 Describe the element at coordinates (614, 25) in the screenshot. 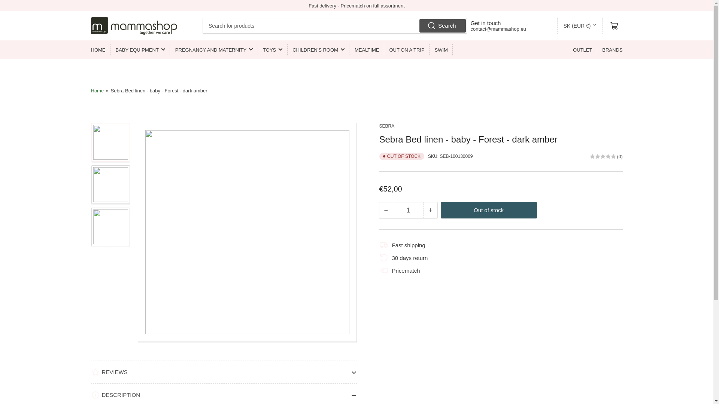

I see `Open mini cart` at that location.